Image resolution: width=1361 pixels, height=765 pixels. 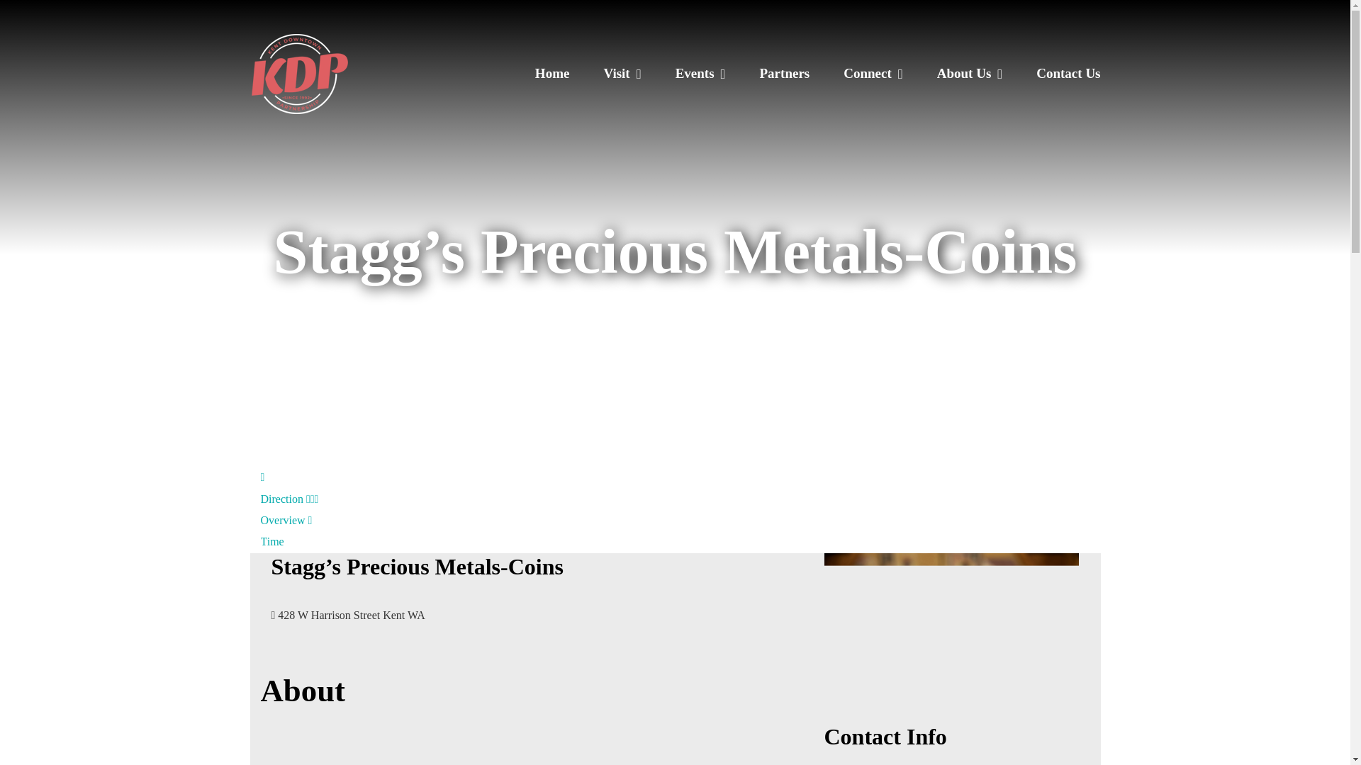 I want to click on Direction, so click(x=282, y=487).